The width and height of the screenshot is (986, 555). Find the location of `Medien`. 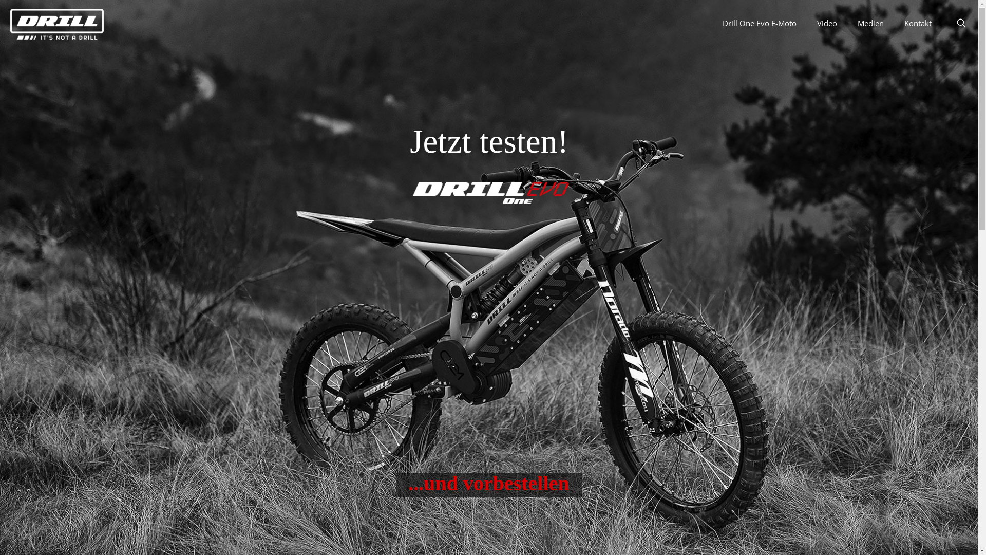

Medien is located at coordinates (871, 23).